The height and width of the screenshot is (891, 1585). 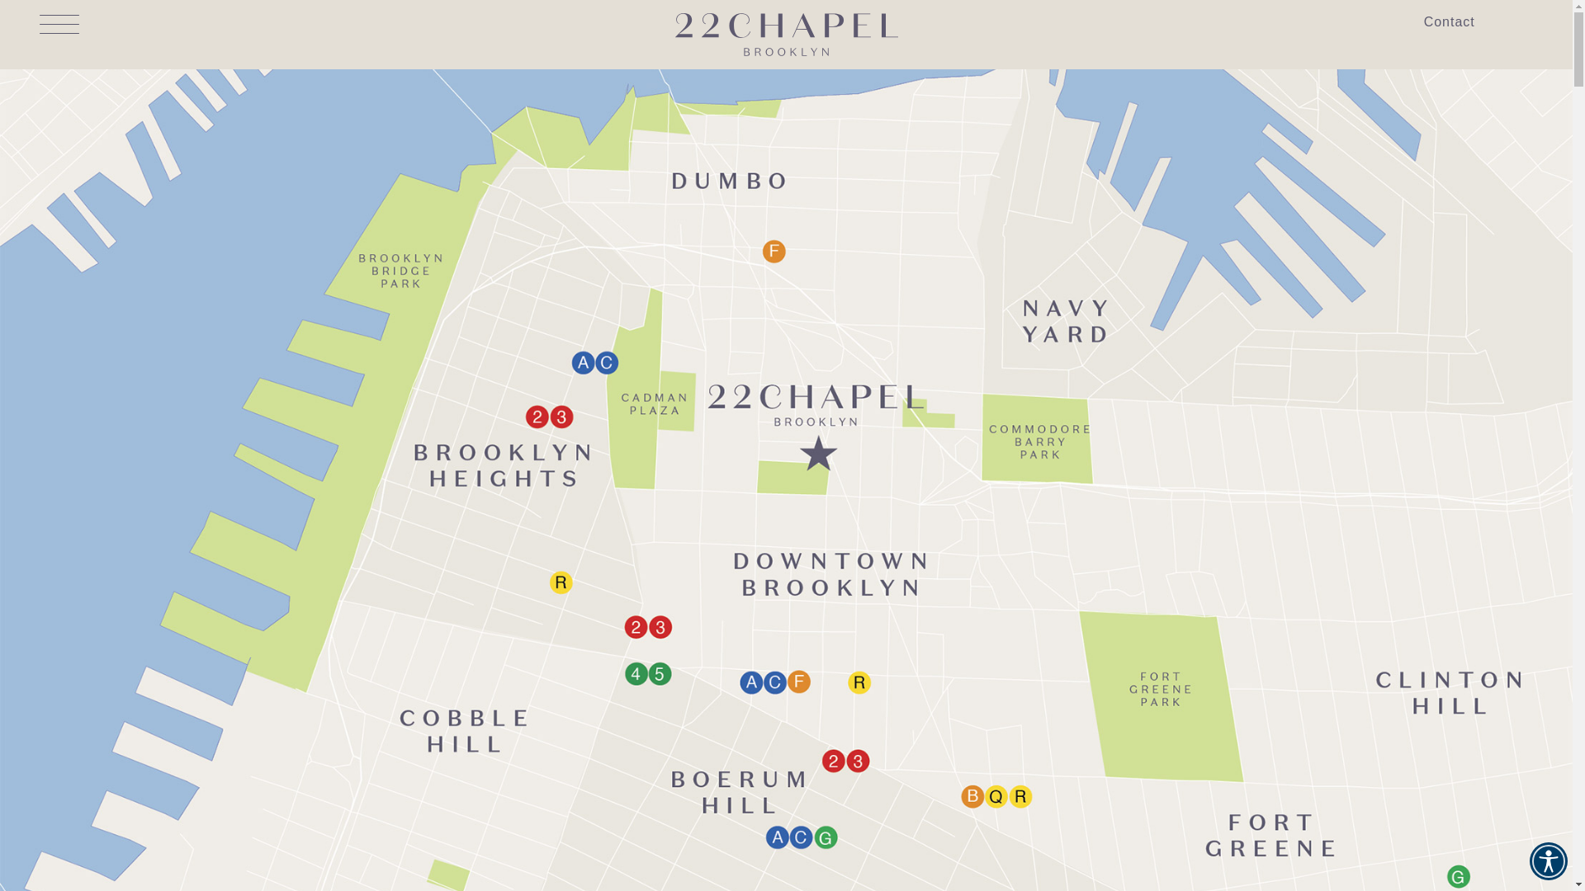 I want to click on Contact, so click(x=1450, y=22).